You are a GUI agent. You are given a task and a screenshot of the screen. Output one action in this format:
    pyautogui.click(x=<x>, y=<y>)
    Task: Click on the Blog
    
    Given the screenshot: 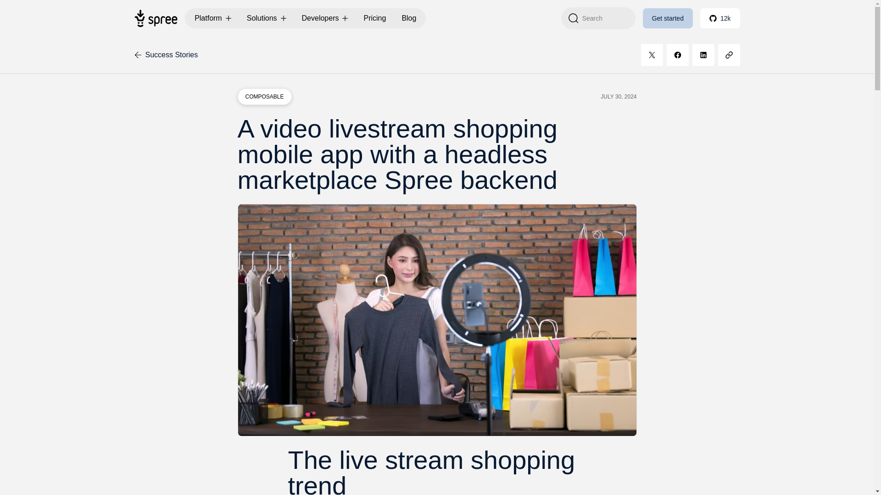 What is the action you would take?
    pyautogui.click(x=408, y=18)
    